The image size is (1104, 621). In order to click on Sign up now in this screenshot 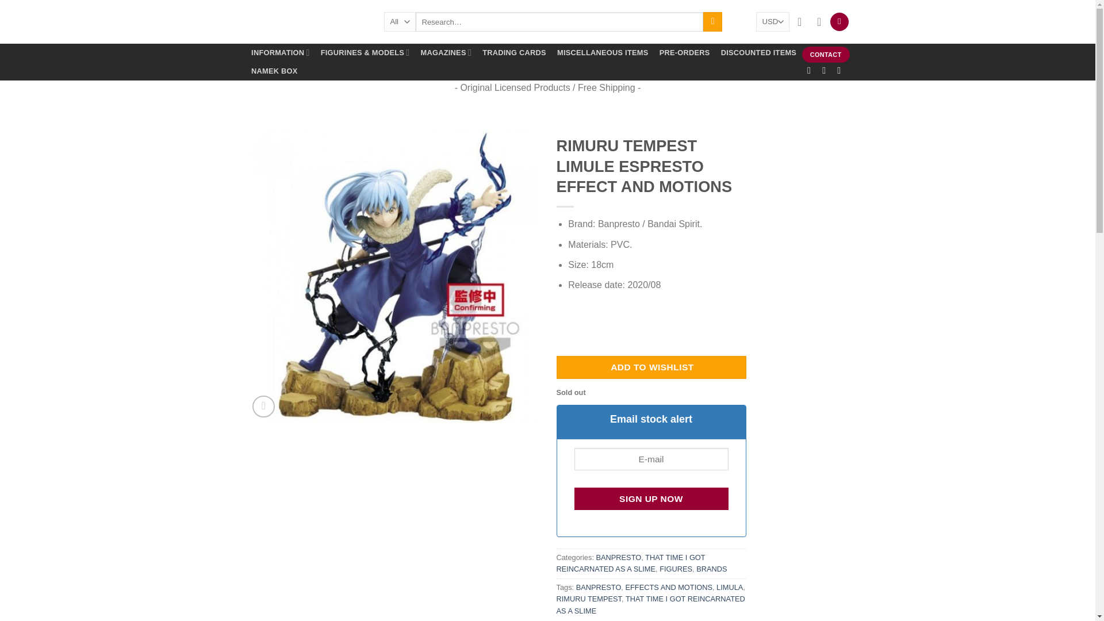, I will do `click(651, 498)`.